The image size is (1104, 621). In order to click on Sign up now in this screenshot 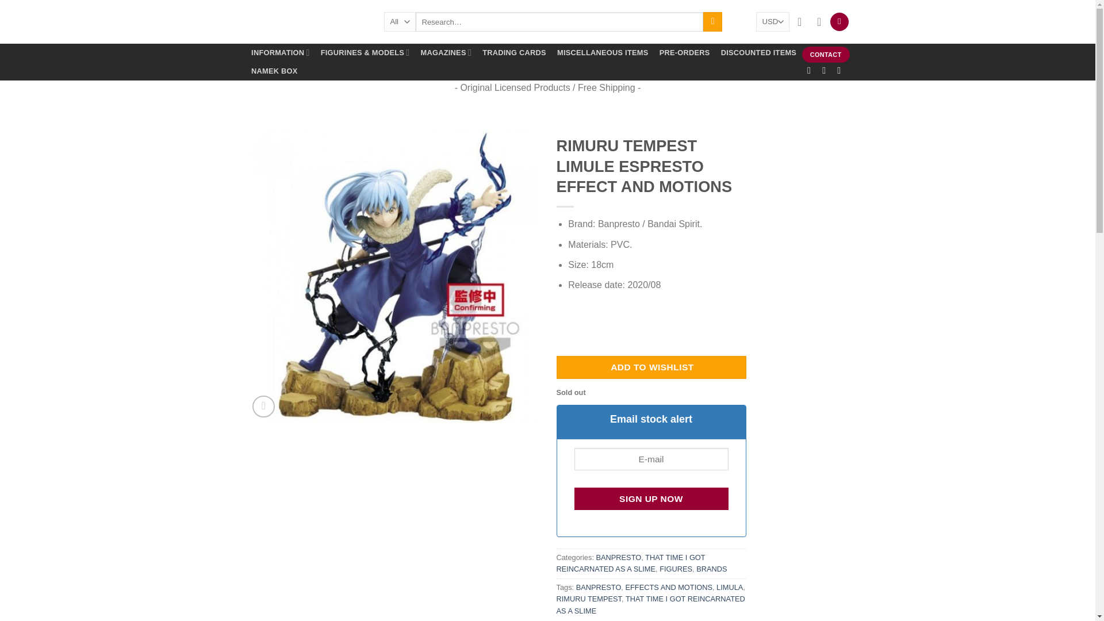, I will do `click(651, 498)`.